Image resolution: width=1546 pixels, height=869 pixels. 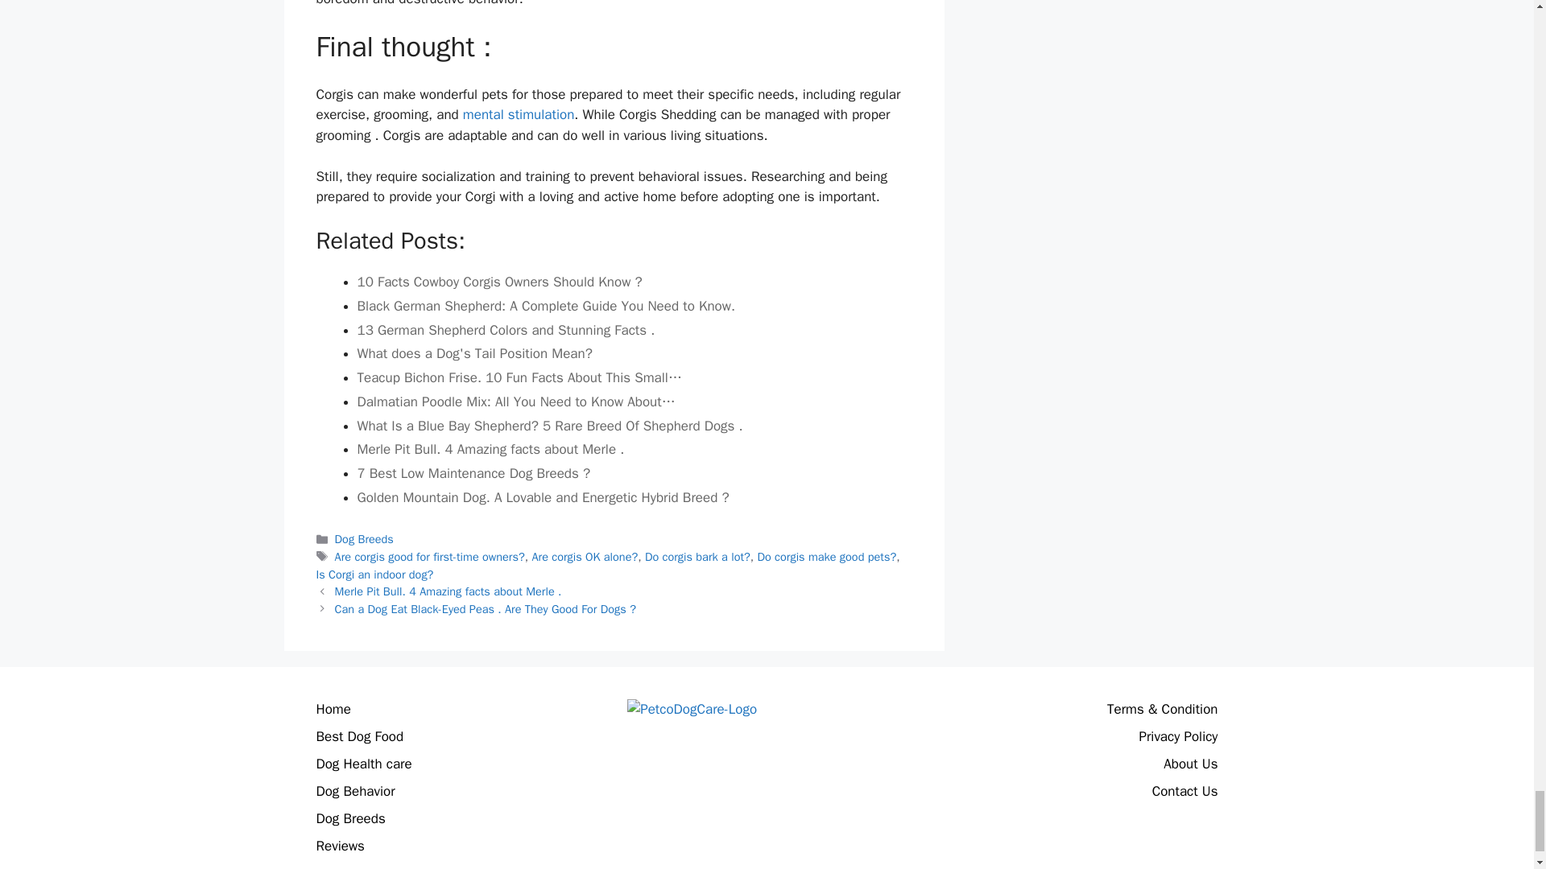 I want to click on 13 German Shepherd Colors and Stunning Facts ., so click(x=635, y=331).